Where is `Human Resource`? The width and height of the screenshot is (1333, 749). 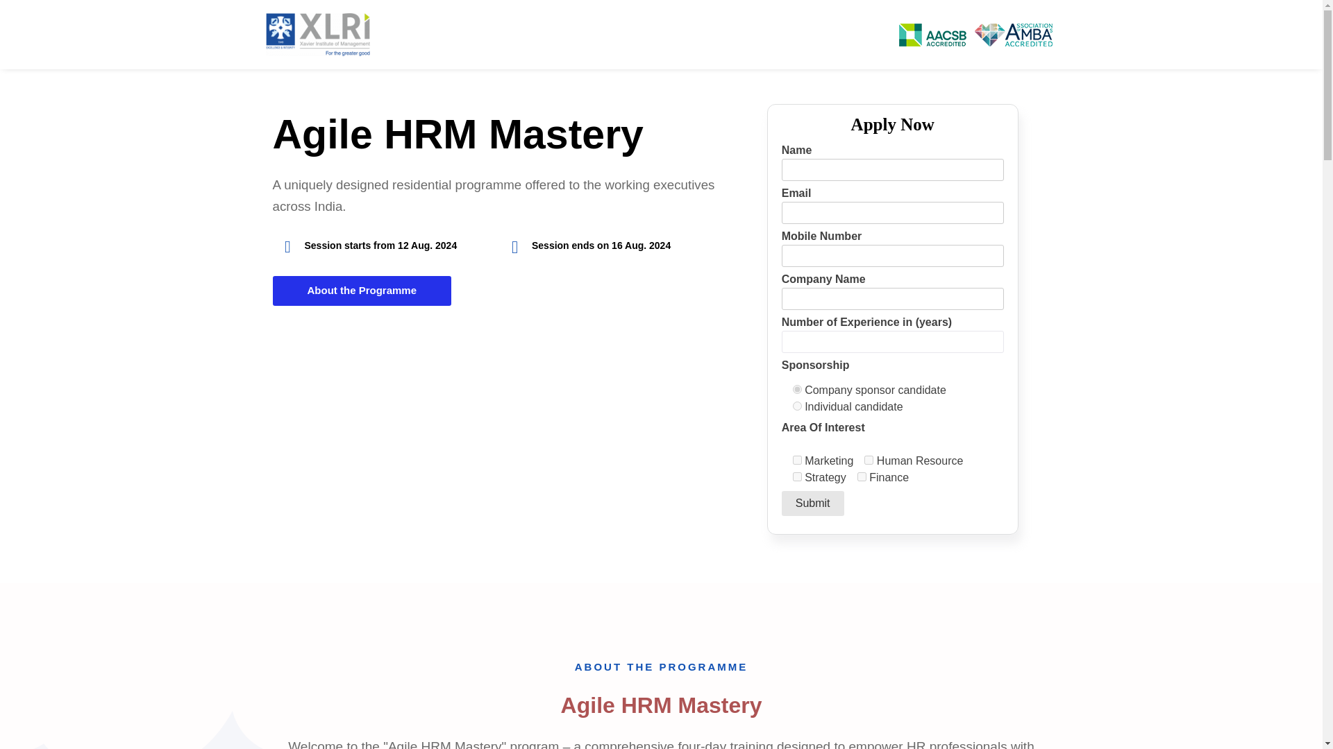
Human Resource is located at coordinates (868, 459).